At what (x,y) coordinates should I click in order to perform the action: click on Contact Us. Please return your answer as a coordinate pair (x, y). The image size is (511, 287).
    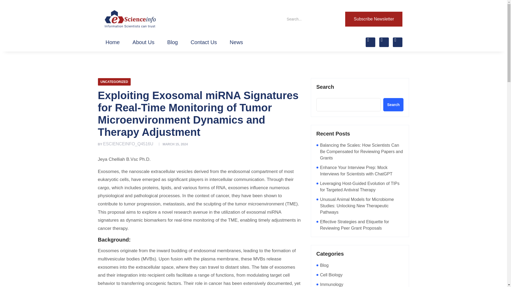
    Looking at the image, I should click on (204, 42).